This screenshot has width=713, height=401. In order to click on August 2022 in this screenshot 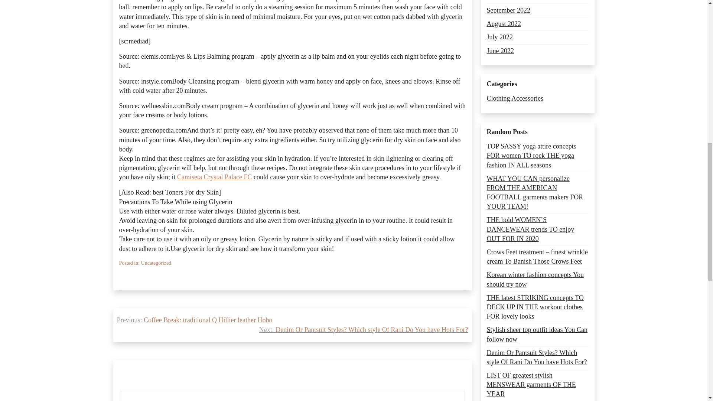, I will do `click(504, 24)`.